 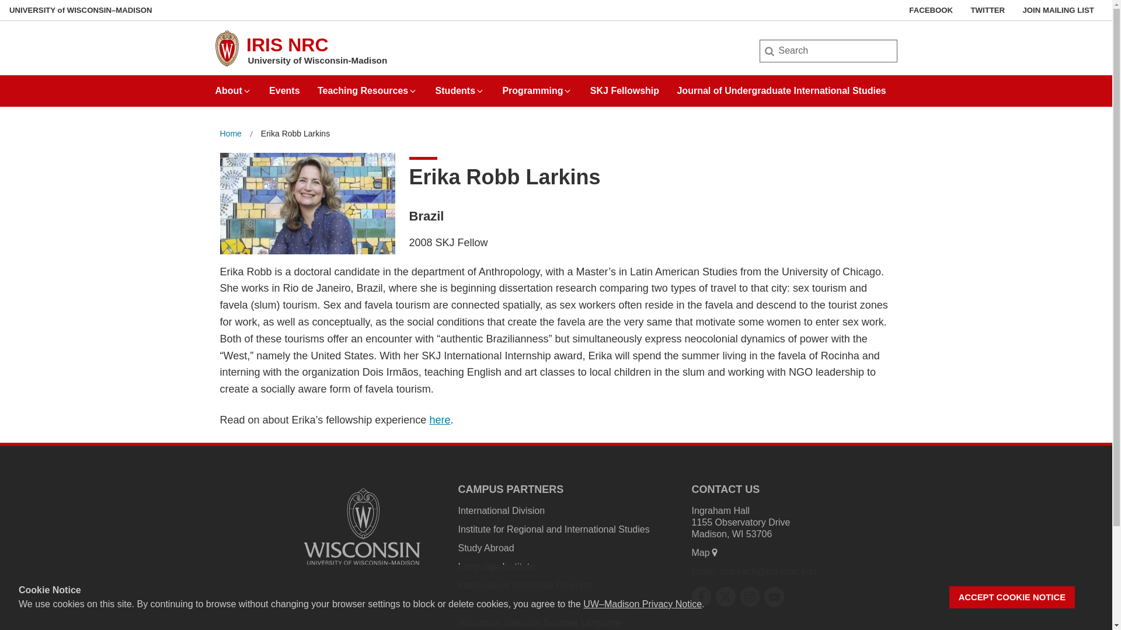 What do you see at coordinates (284, 86) in the screenshot?
I see `Events` at bounding box center [284, 86].